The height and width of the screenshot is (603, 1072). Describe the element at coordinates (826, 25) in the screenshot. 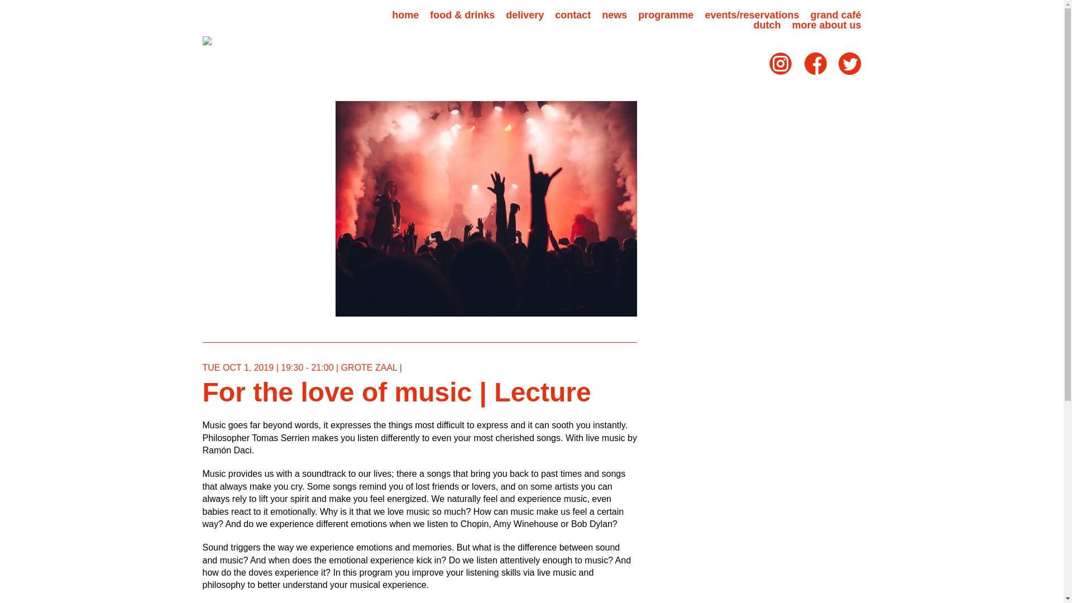

I see `more about us` at that location.